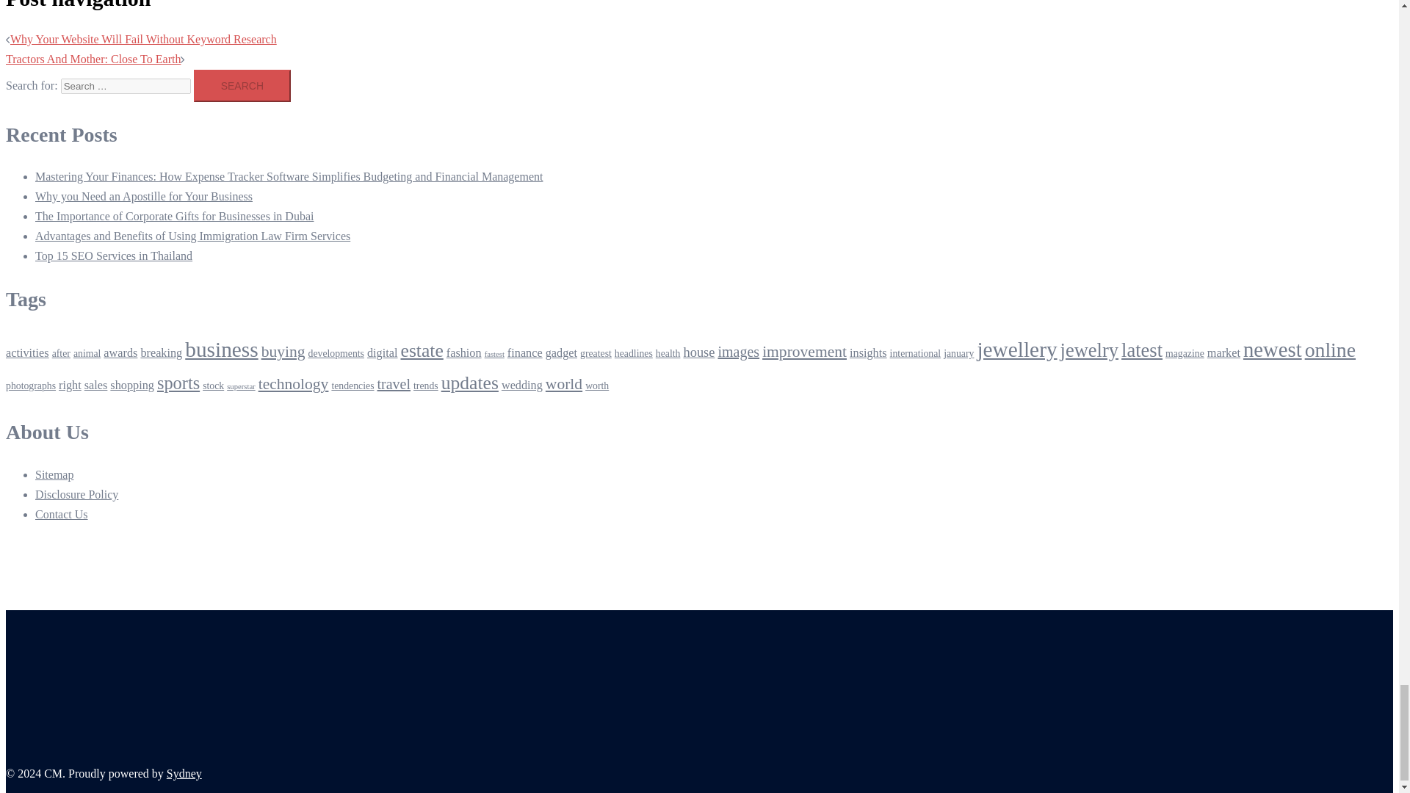 This screenshot has height=793, width=1410. I want to click on Search, so click(242, 86).